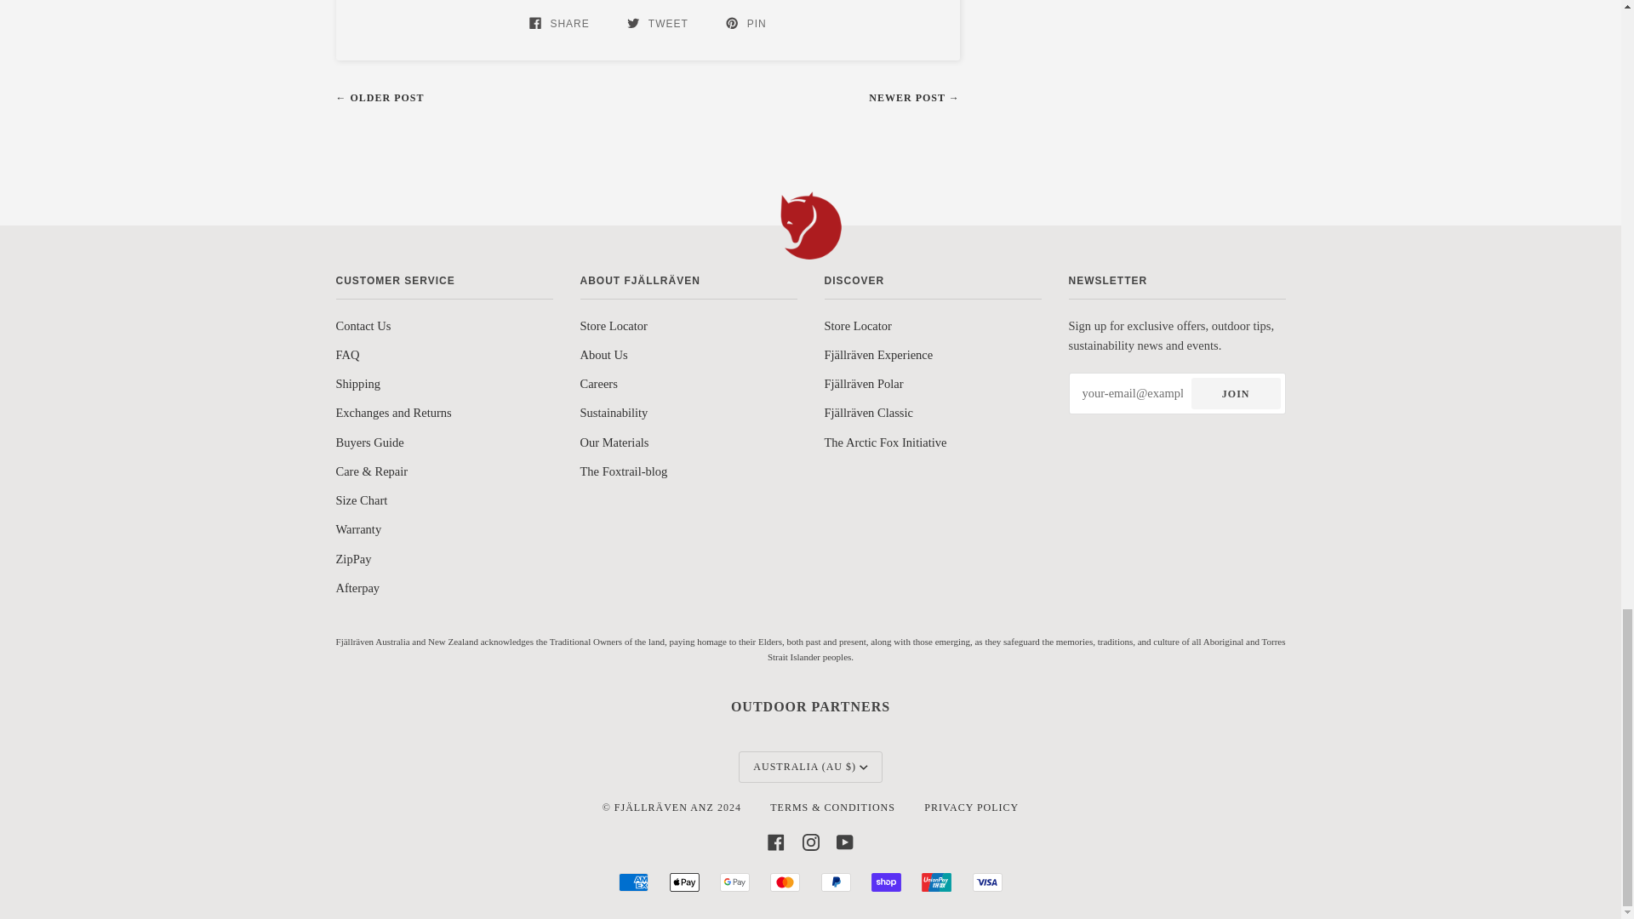  I want to click on YouTube, so click(844, 842).